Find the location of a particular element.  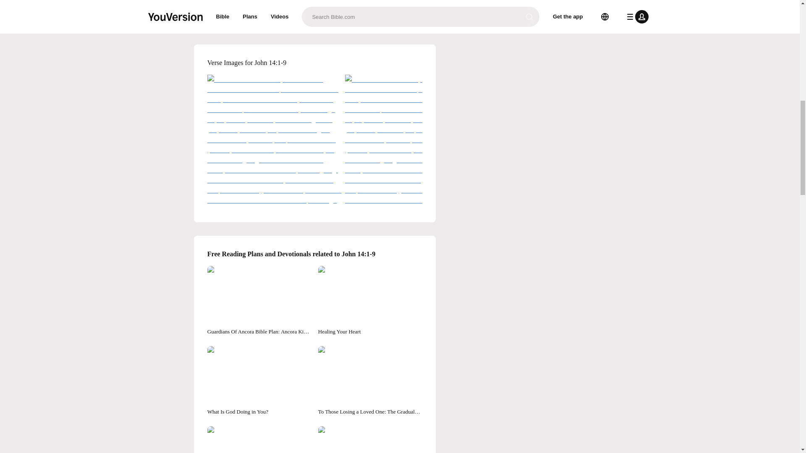

Verse Images for John 14:1-9 is located at coordinates (315, 63).